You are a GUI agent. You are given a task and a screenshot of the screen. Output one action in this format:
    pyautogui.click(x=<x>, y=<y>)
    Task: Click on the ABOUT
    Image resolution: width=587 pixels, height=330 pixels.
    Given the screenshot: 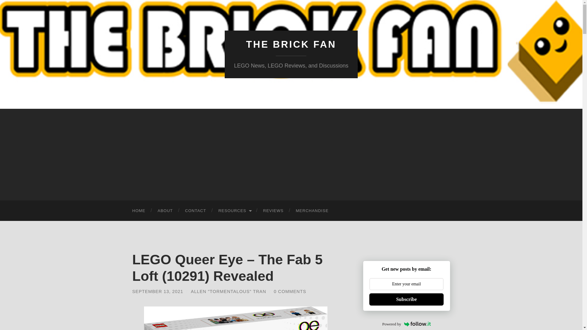 What is the action you would take?
    pyautogui.click(x=165, y=210)
    